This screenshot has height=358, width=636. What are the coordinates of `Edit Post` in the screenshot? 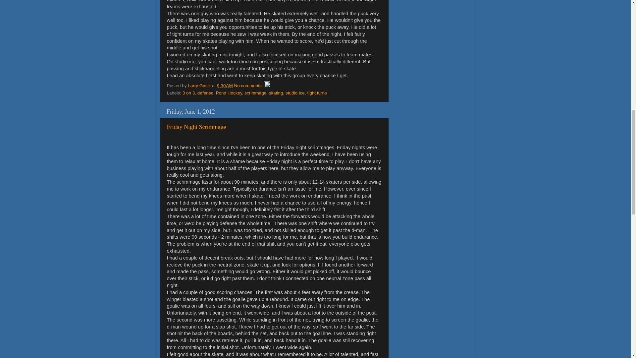 It's located at (267, 86).